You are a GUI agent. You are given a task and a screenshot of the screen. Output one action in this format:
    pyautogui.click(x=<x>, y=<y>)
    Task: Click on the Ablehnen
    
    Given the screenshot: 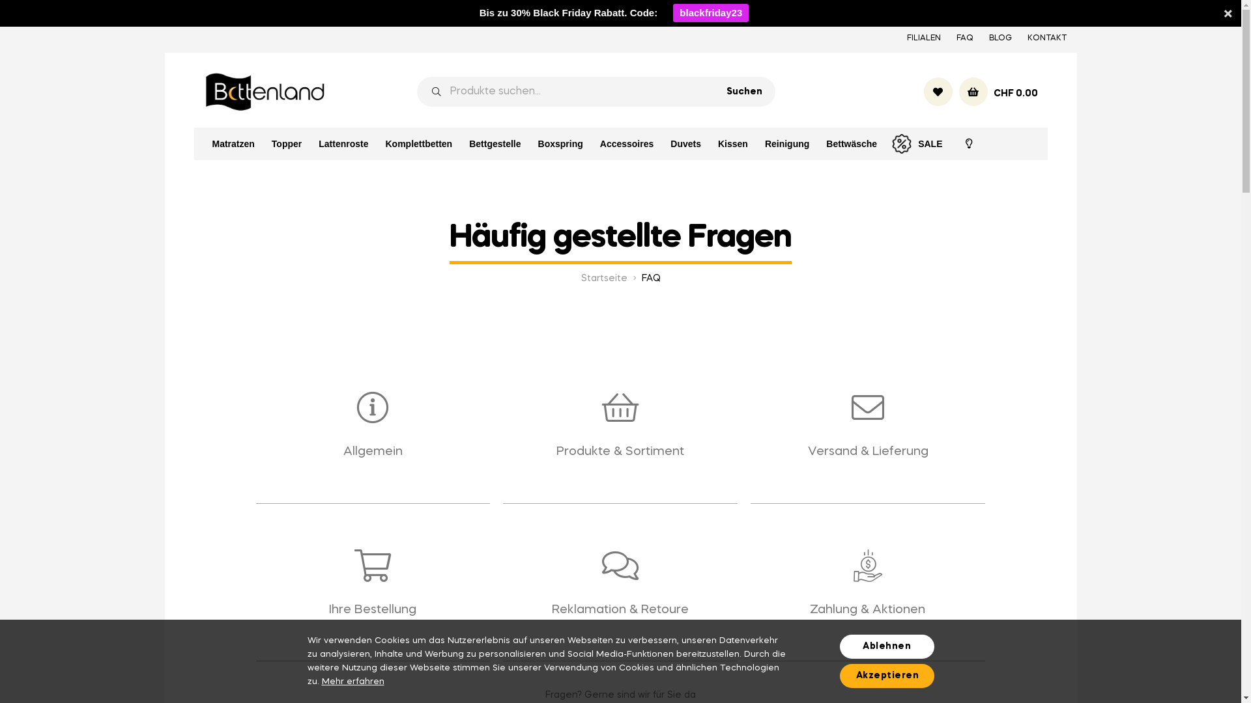 What is the action you would take?
    pyautogui.click(x=886, y=647)
    